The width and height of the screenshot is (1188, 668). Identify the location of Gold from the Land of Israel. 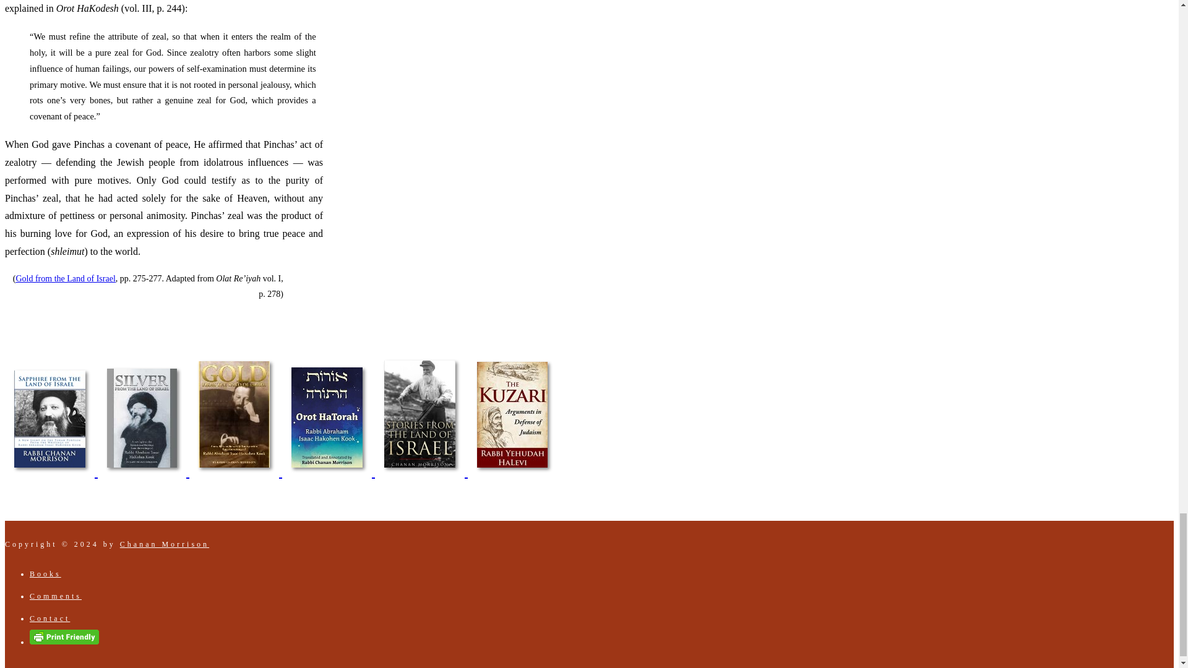
(65, 278).